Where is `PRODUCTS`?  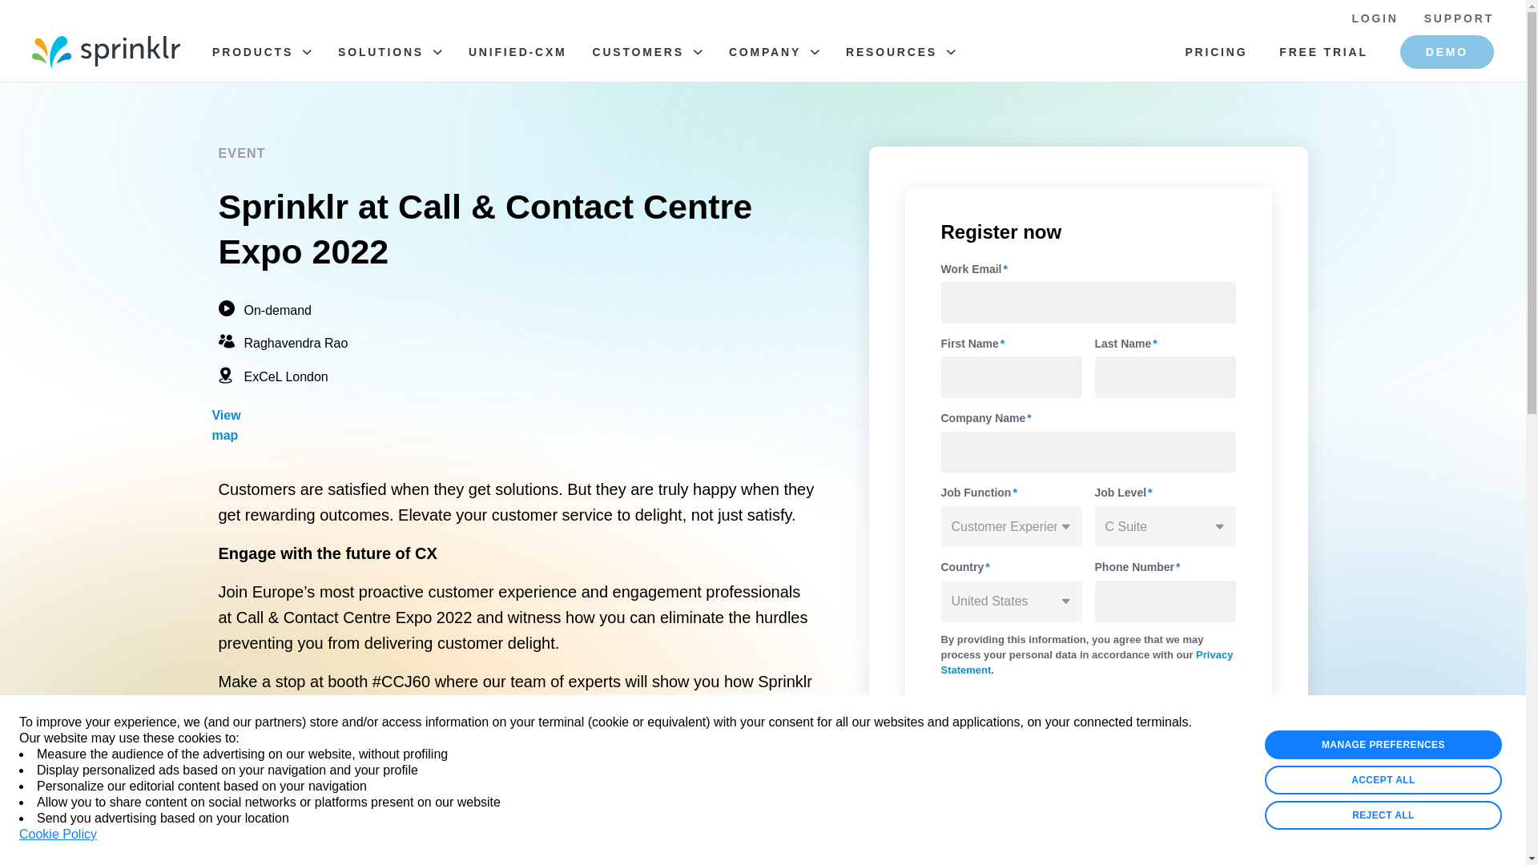
PRODUCTS is located at coordinates (261, 52).